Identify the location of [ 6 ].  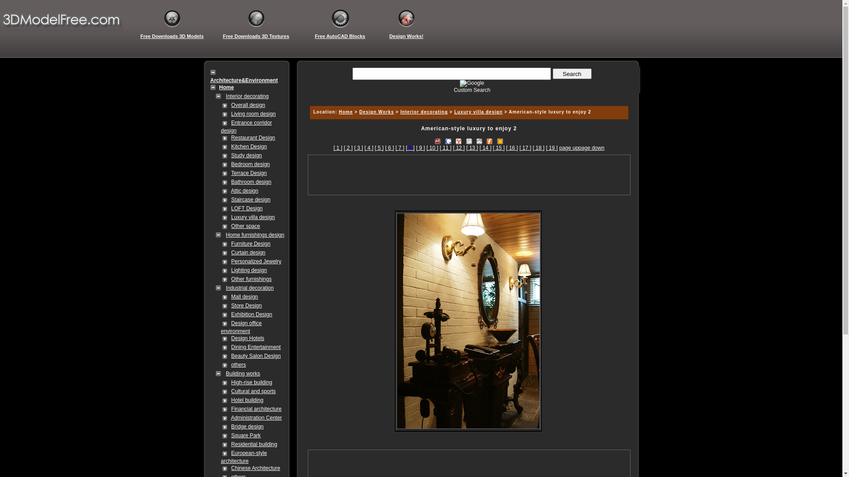
(390, 148).